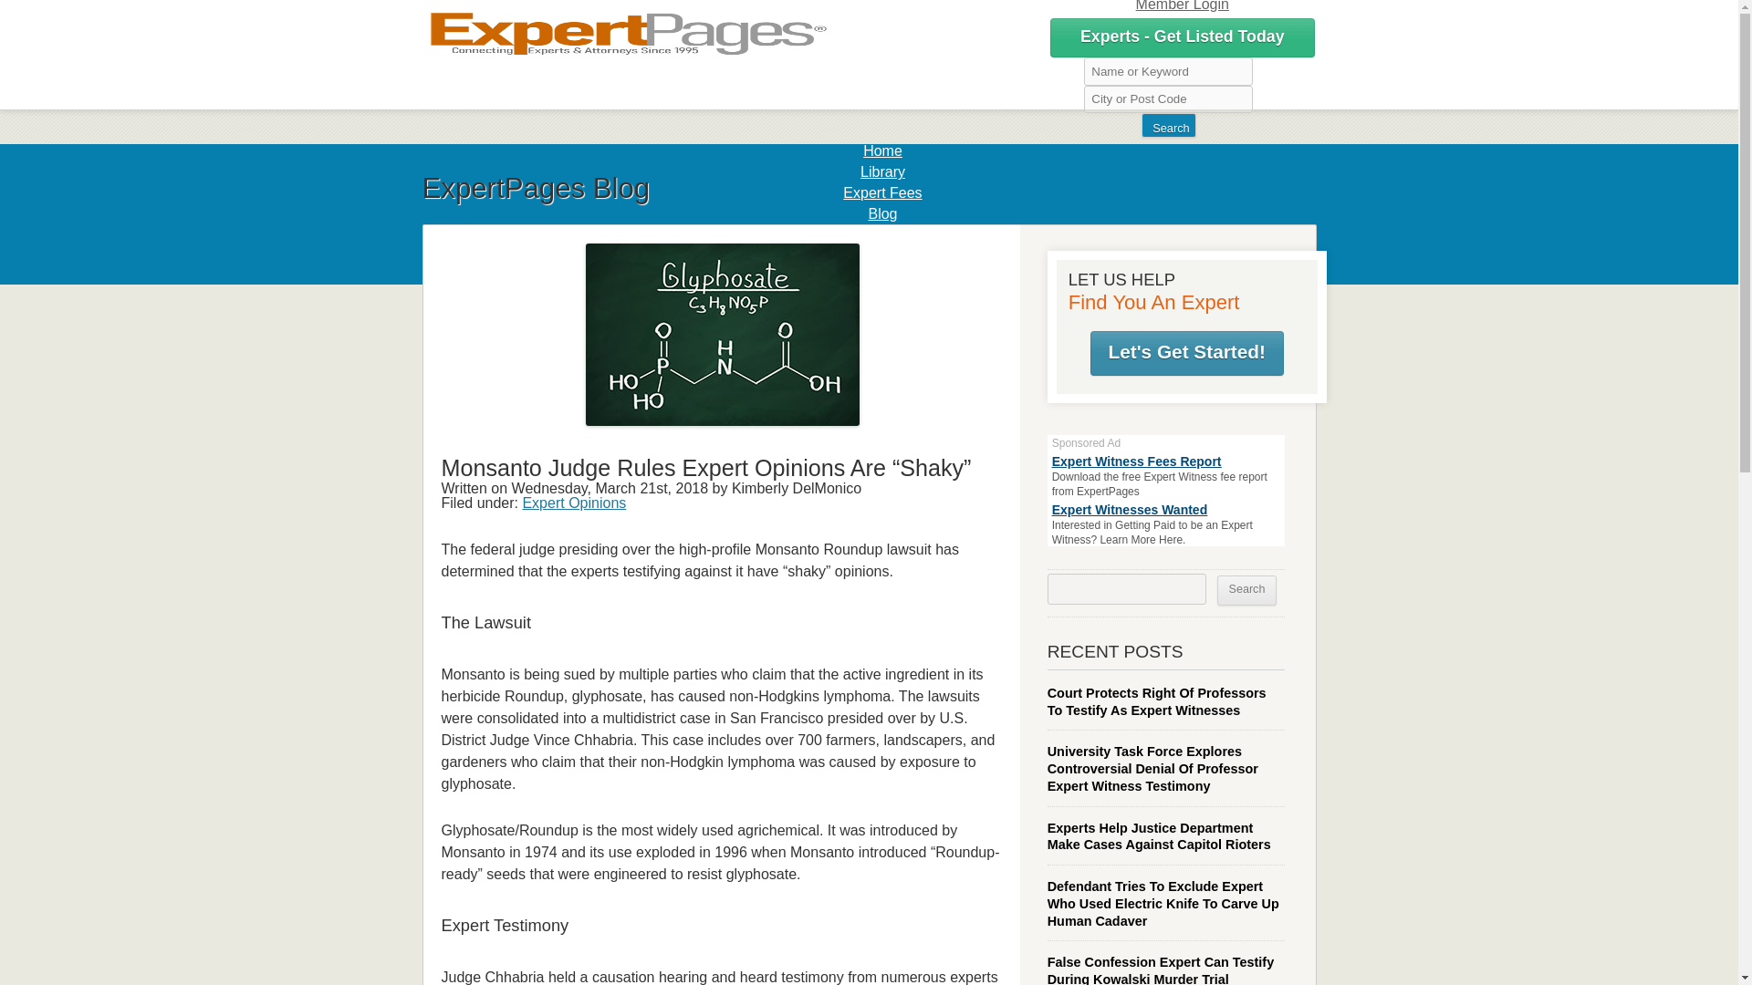  Describe the element at coordinates (1159, 484) in the screenshot. I see `Download the free Expert Witness fee report from ExpertPages` at that location.